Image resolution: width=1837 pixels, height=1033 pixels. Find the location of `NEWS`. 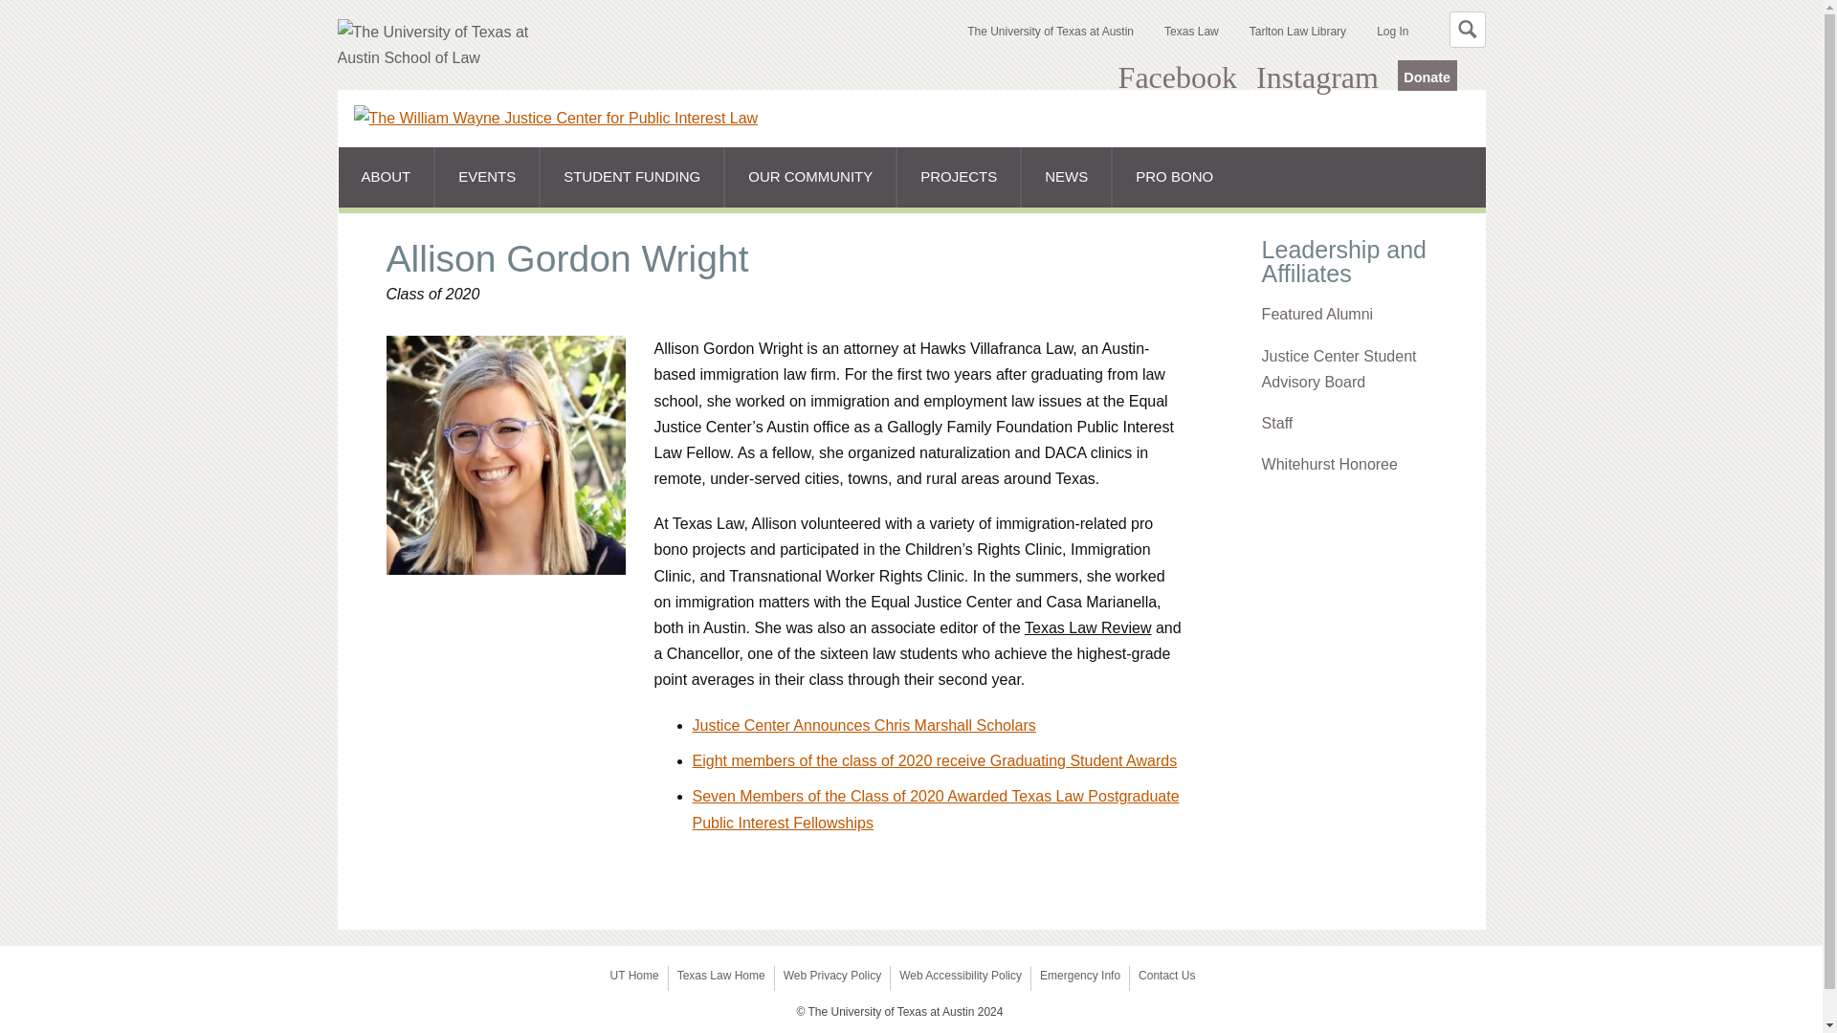

NEWS is located at coordinates (1066, 176).